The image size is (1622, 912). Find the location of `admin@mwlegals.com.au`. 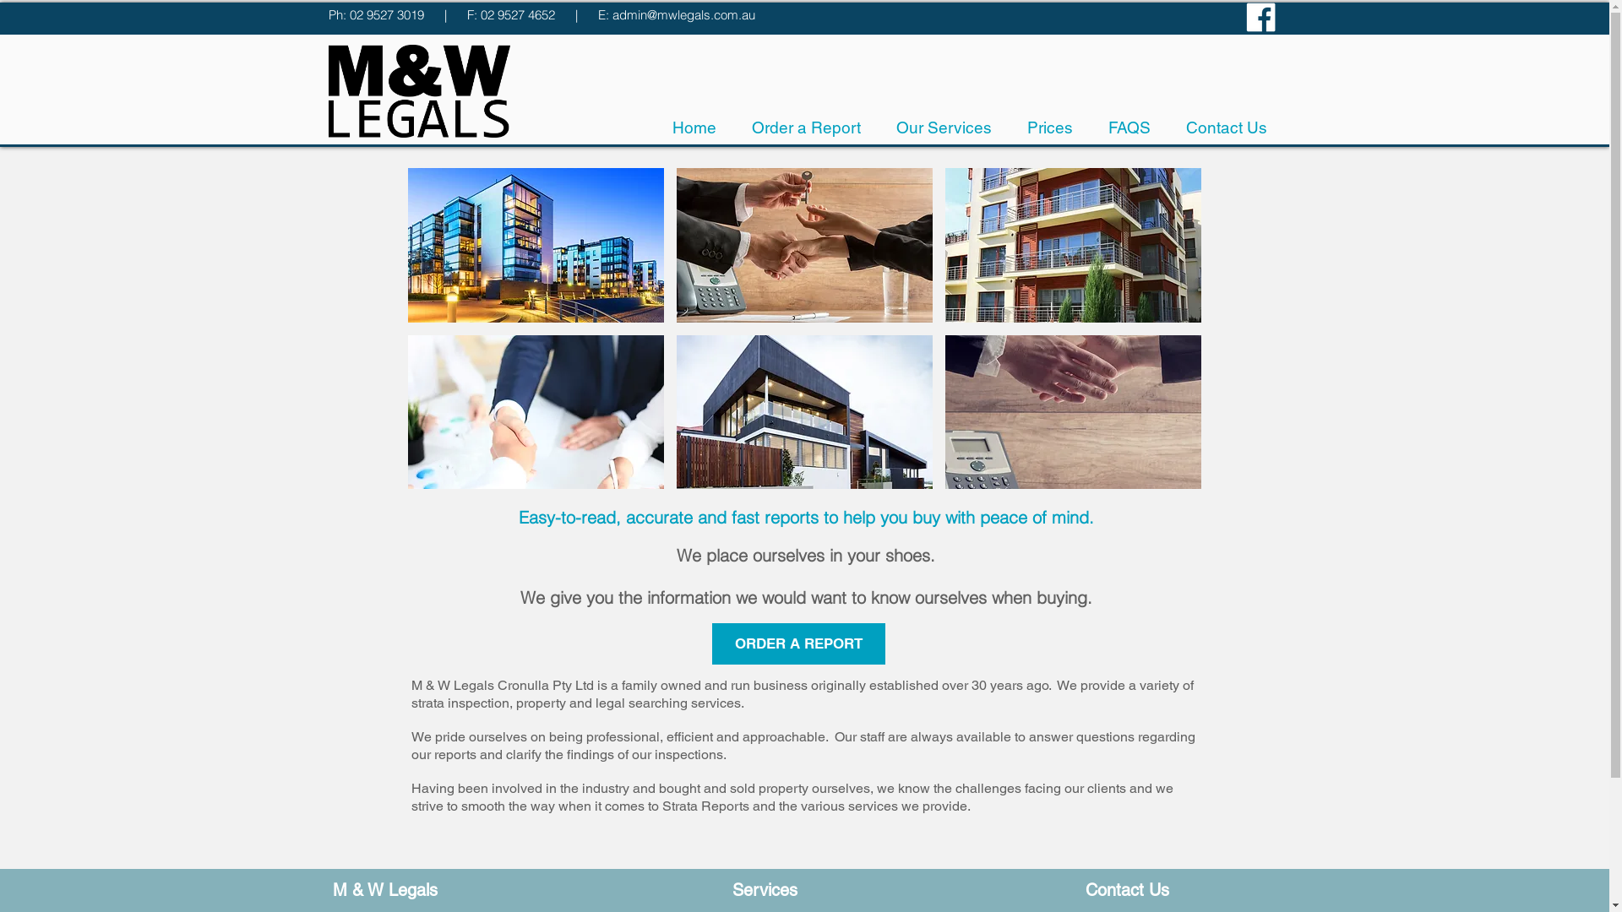

admin@mwlegals.com.au is located at coordinates (683, 15).